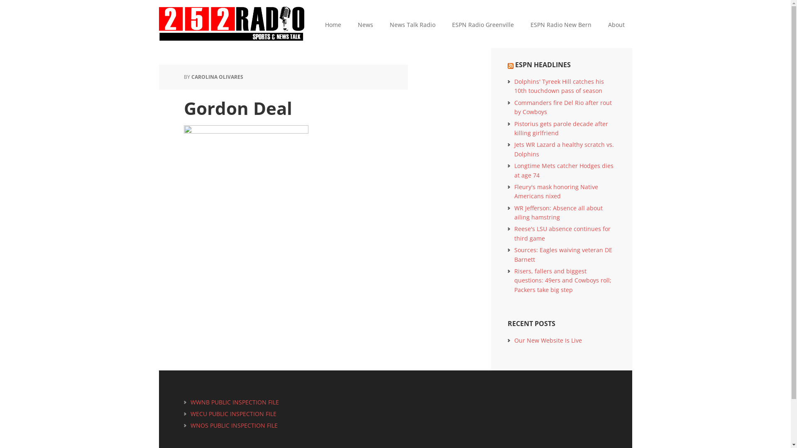  I want to click on CAROLINA OLIVARES, so click(217, 77).